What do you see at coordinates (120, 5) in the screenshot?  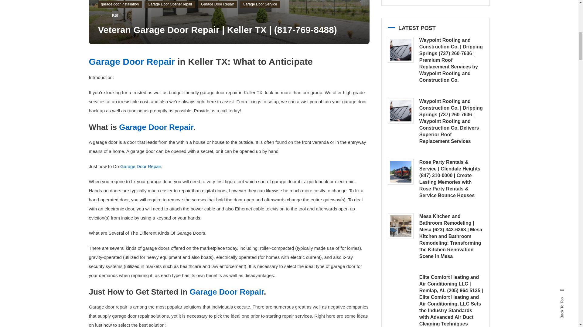 I see `garage door installation` at bounding box center [120, 5].